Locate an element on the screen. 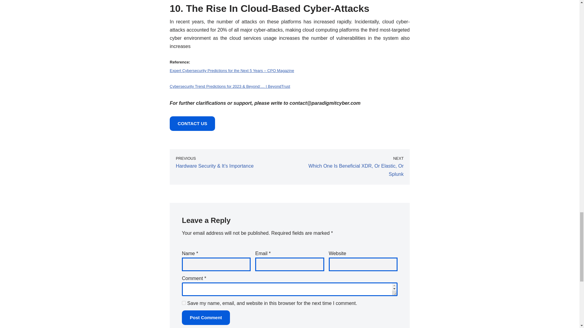  Post Comment is located at coordinates (206, 318).